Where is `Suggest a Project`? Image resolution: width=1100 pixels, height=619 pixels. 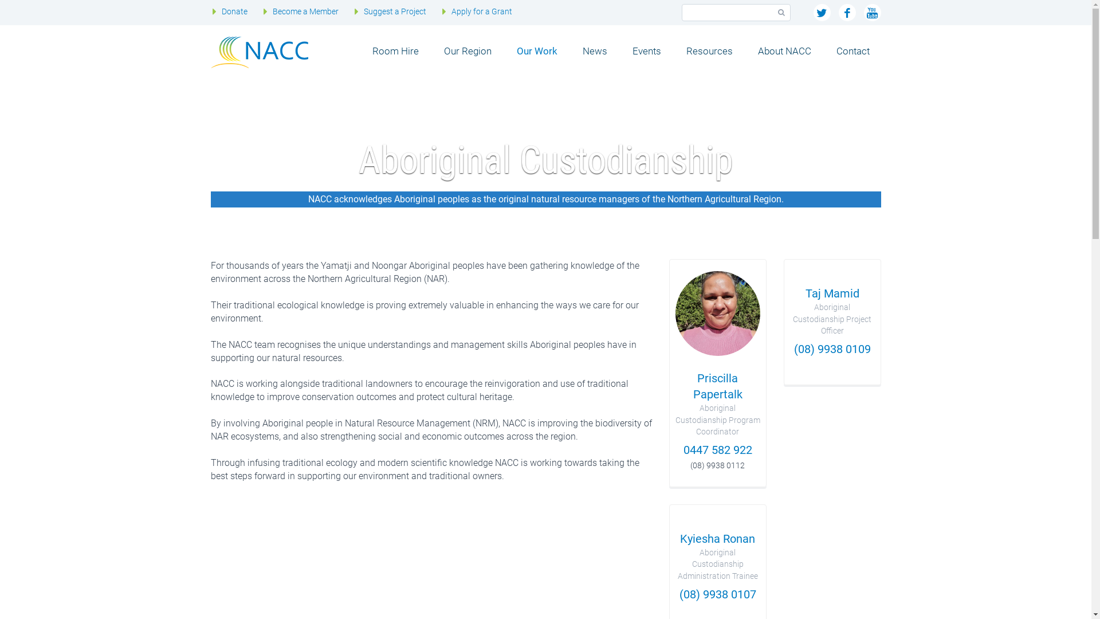 Suggest a Project is located at coordinates (395, 11).